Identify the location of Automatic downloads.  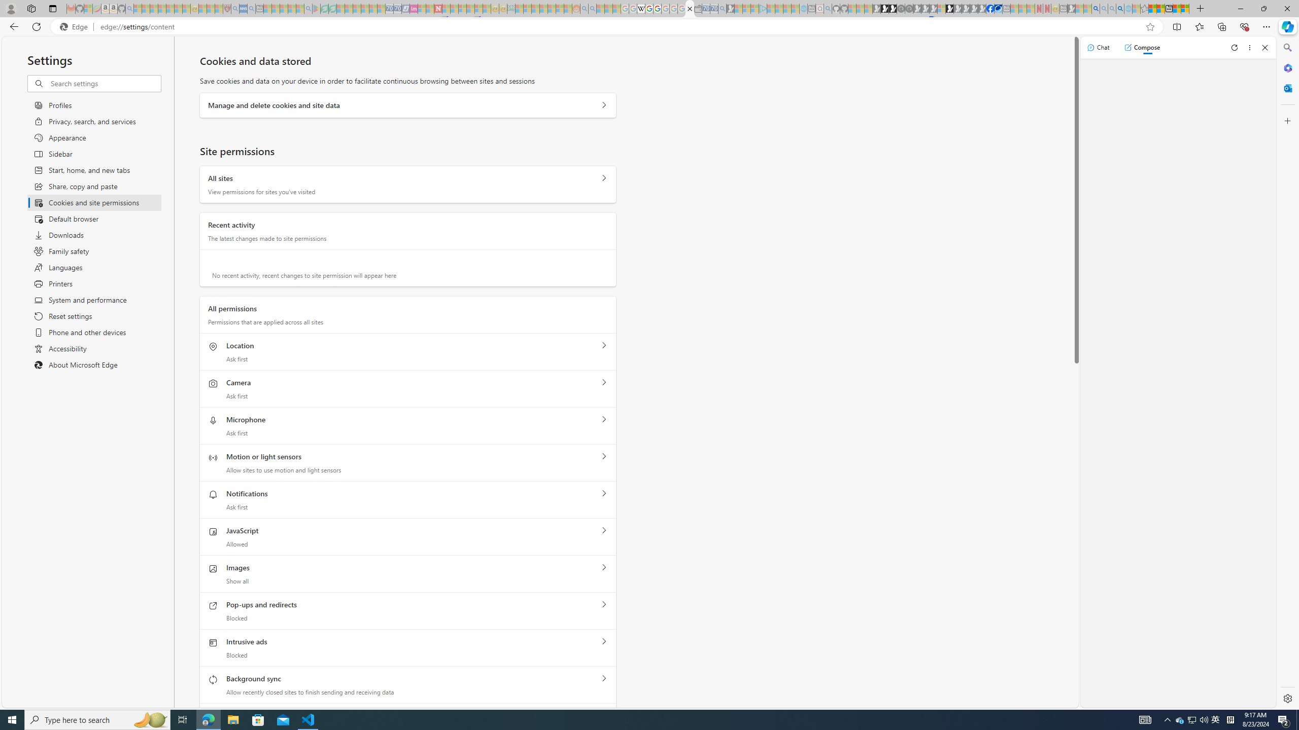
(604, 715).